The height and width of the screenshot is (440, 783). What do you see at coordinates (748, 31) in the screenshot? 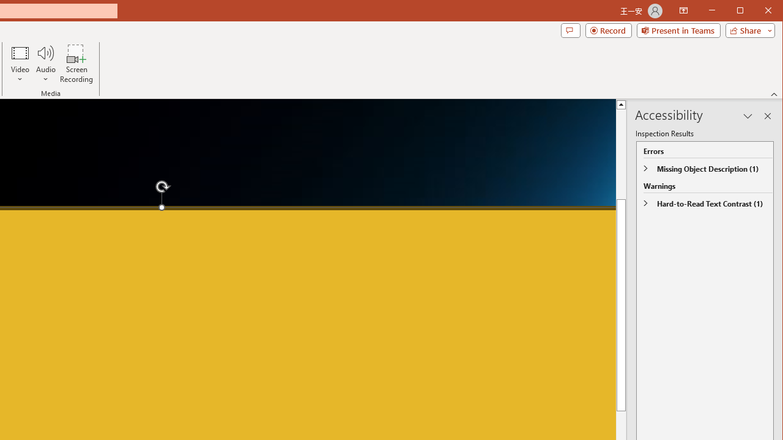
I see `Share` at bounding box center [748, 31].